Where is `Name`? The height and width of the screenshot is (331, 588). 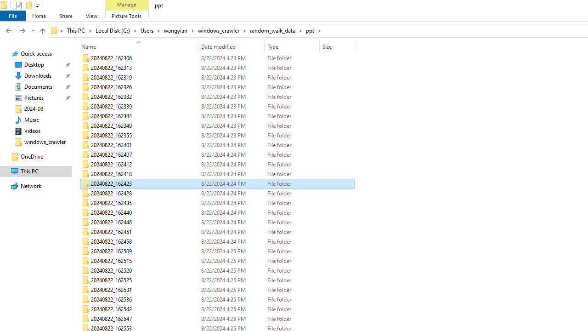 Name is located at coordinates (136, 46).